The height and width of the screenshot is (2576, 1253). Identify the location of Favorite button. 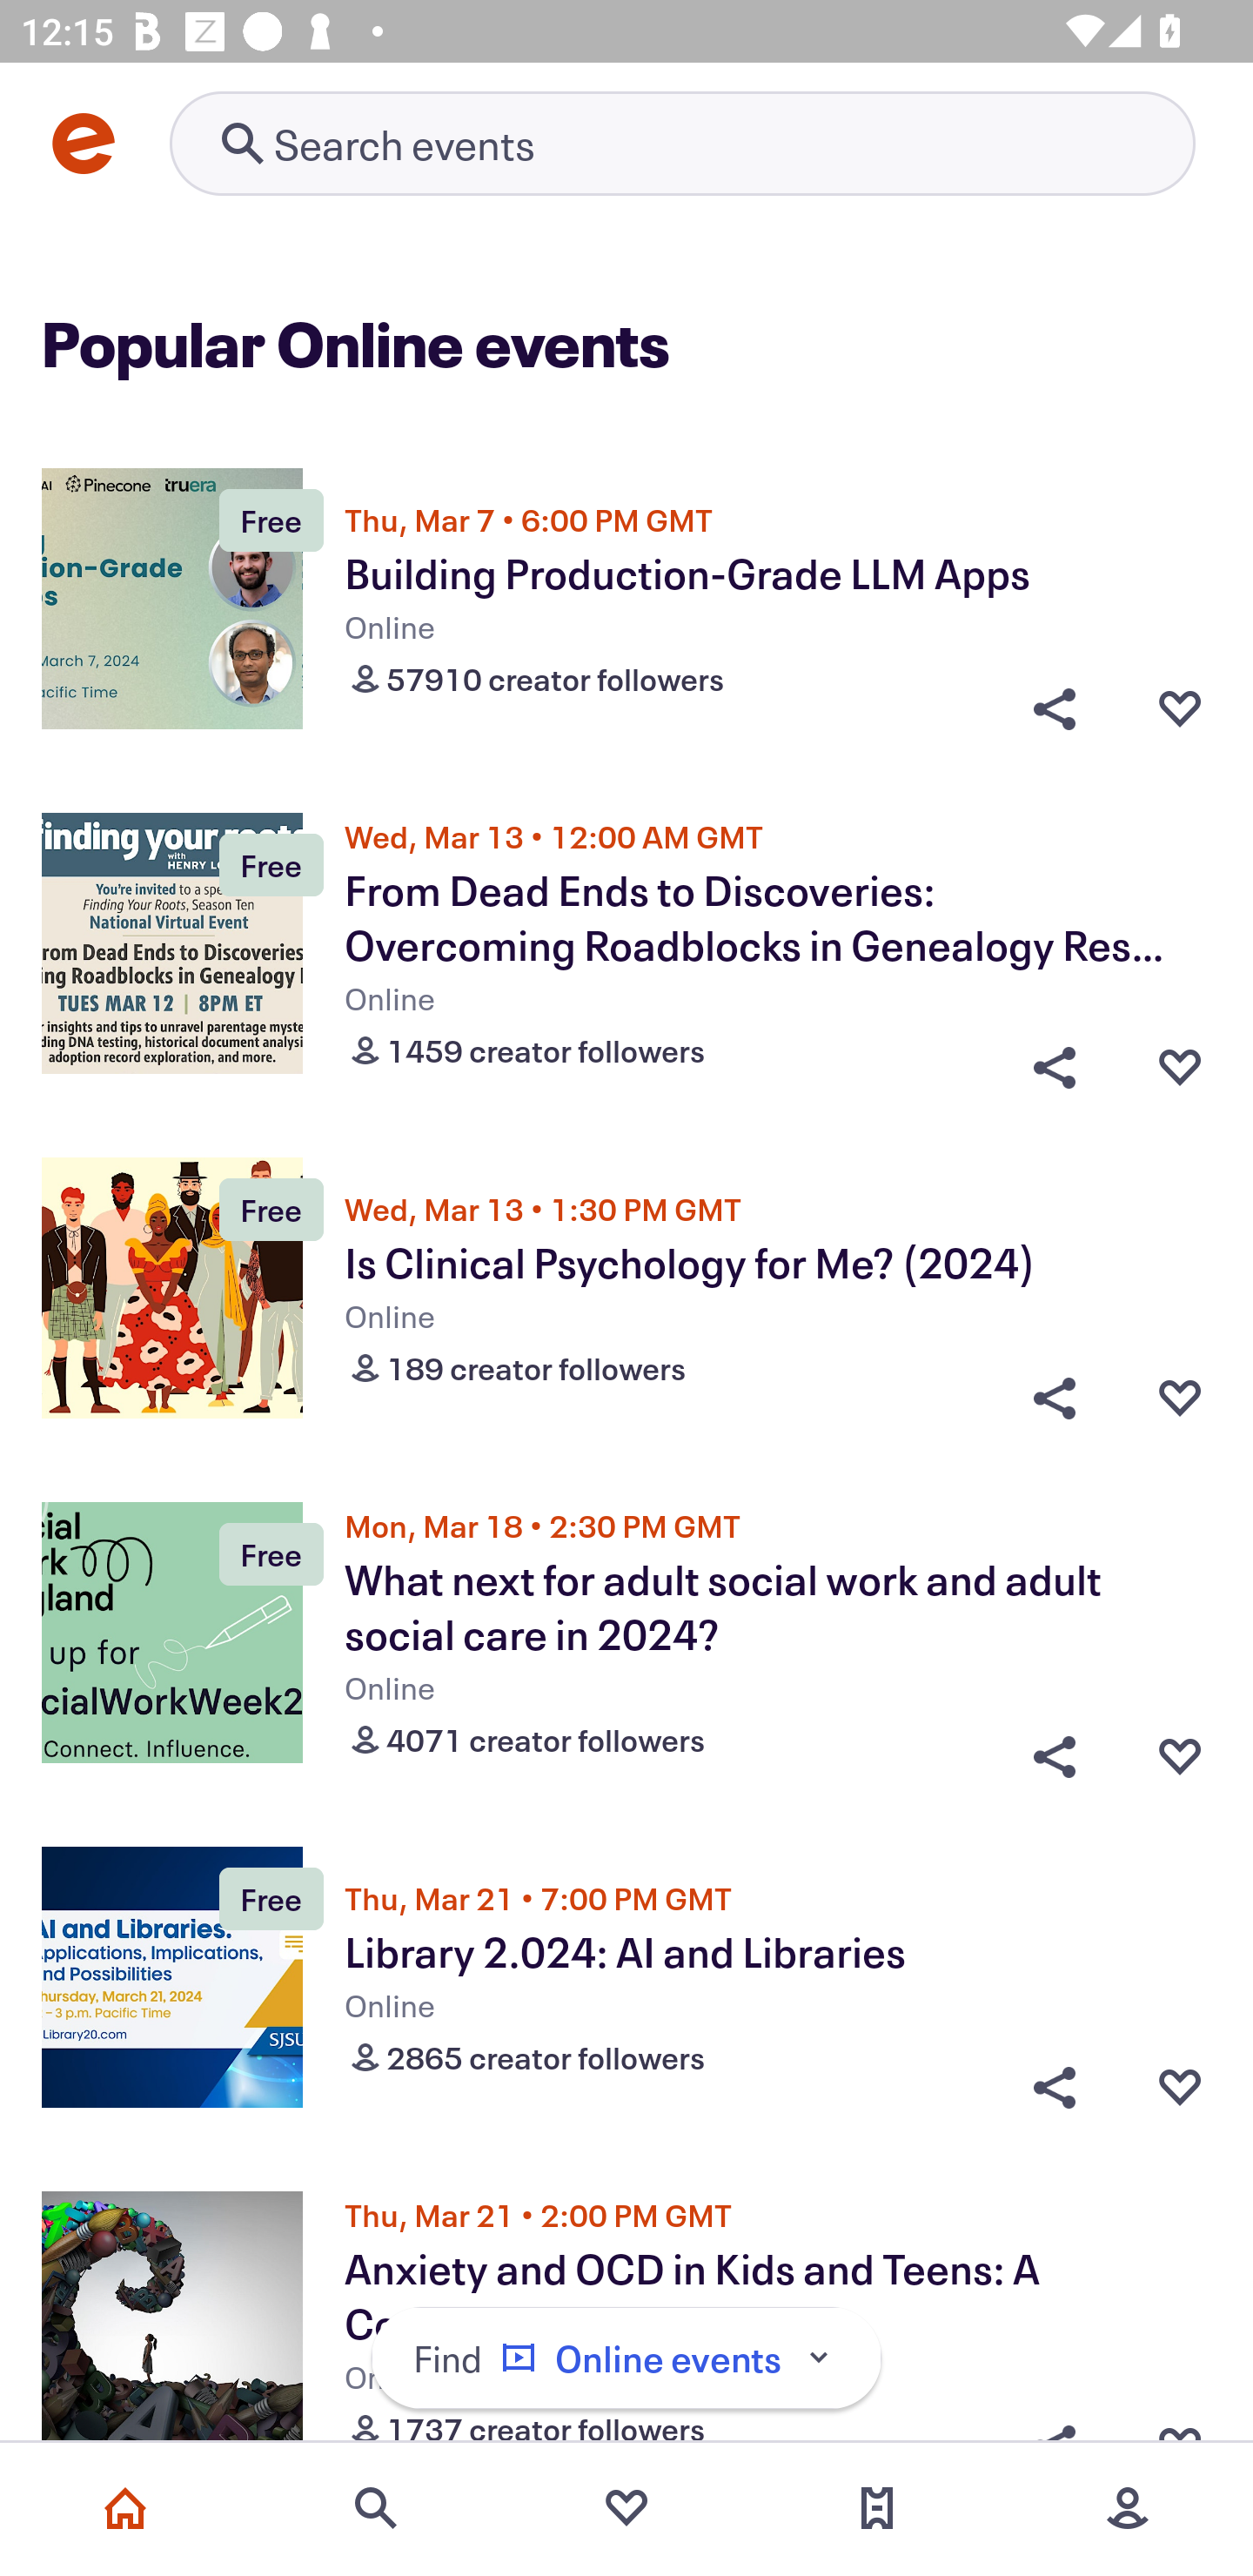
(1180, 1060).